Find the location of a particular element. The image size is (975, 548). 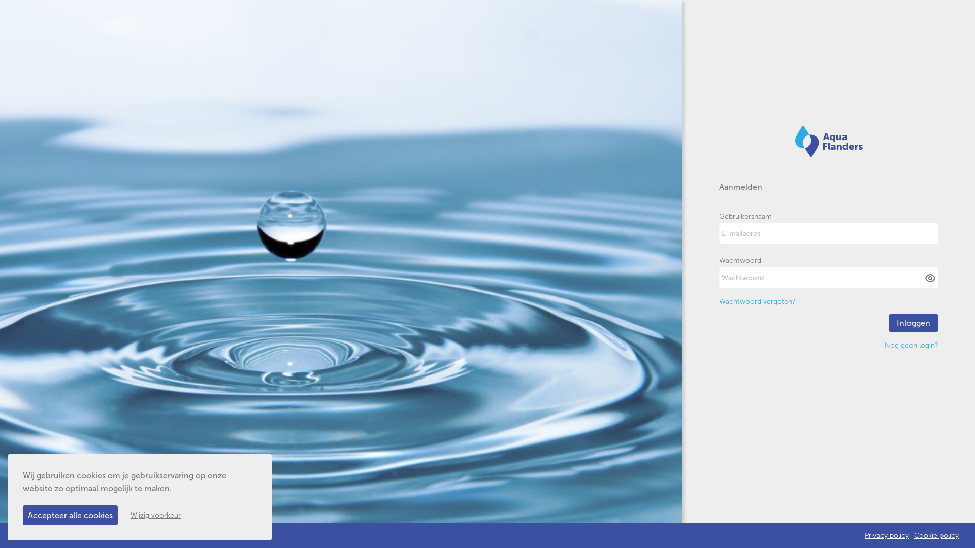

Nog geen login? is located at coordinates (912, 345).